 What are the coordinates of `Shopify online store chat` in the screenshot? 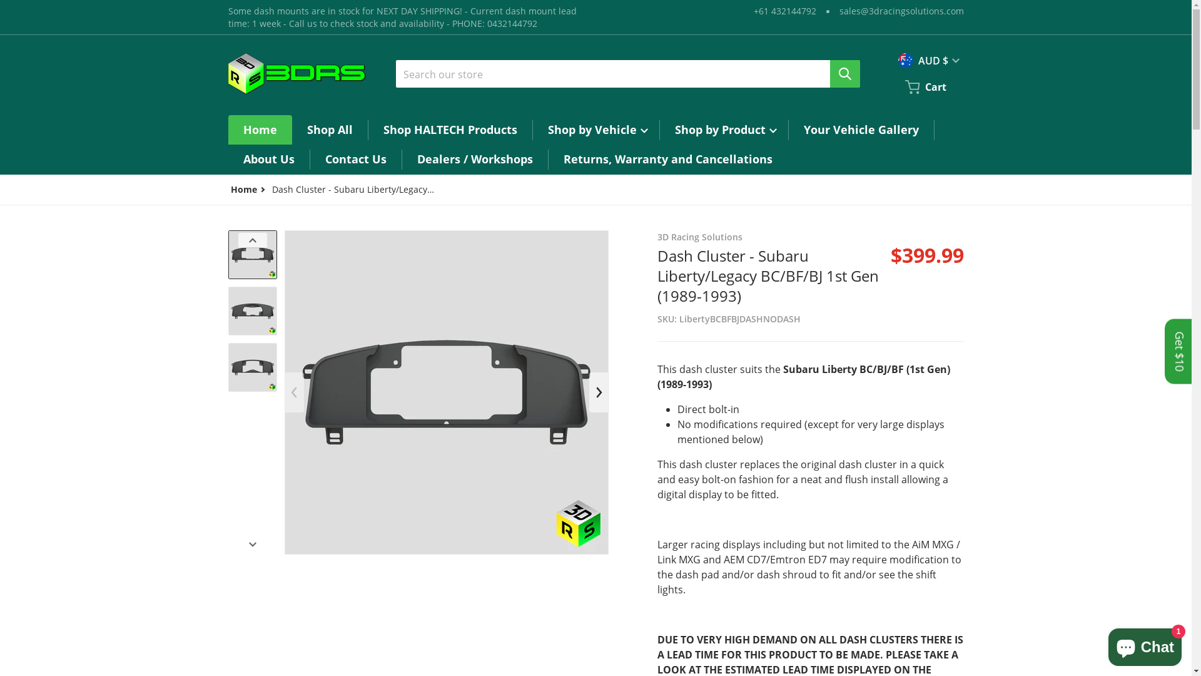 It's located at (1145, 645).